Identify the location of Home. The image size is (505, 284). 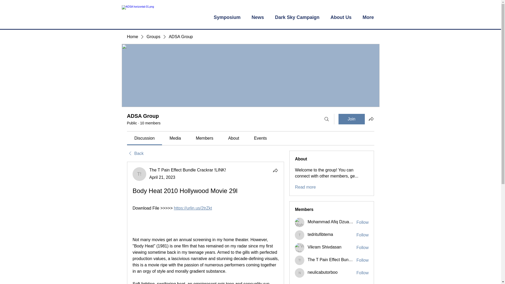
(132, 37).